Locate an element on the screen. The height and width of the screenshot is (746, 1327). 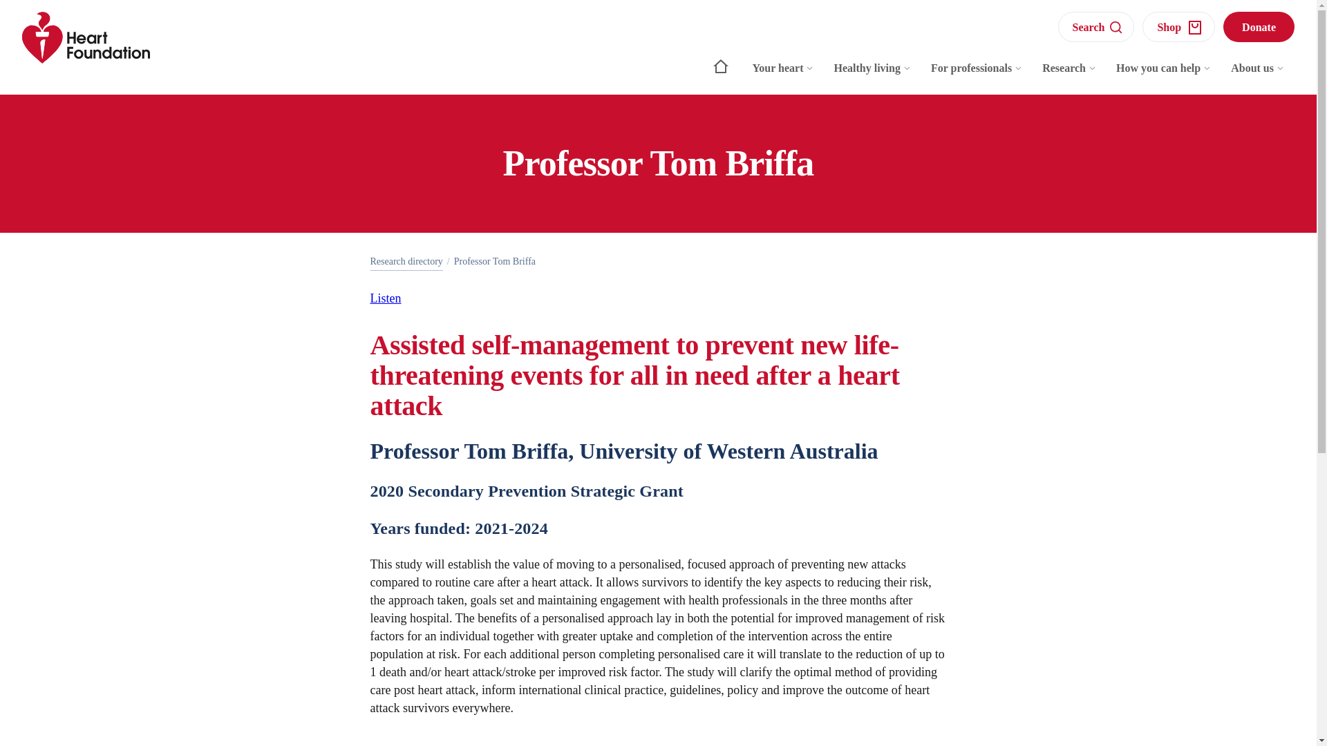
Research is located at coordinates (1069, 75).